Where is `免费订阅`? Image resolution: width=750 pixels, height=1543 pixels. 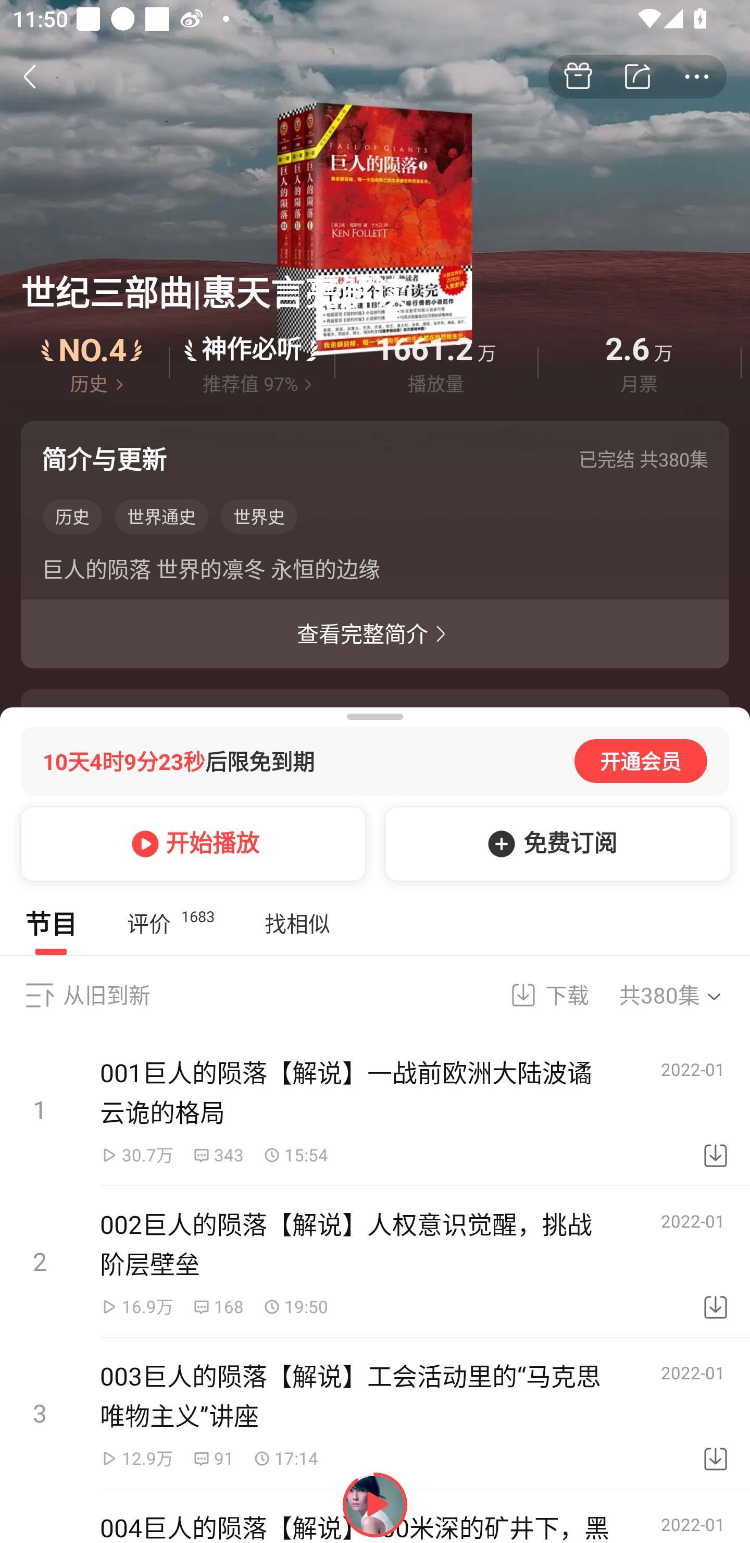
免费订阅 is located at coordinates (555, 843).